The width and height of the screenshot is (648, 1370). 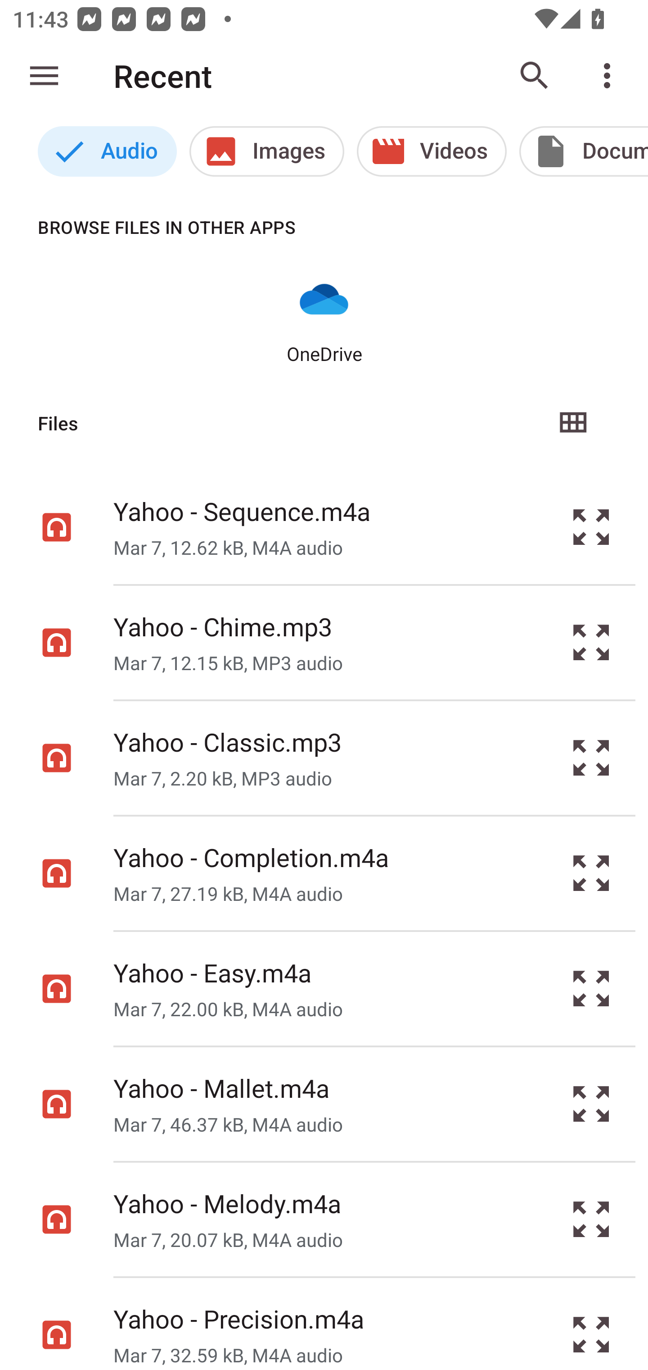 I want to click on Preview the file Yahoo - Sequence.m4a, so click(x=591, y=526).